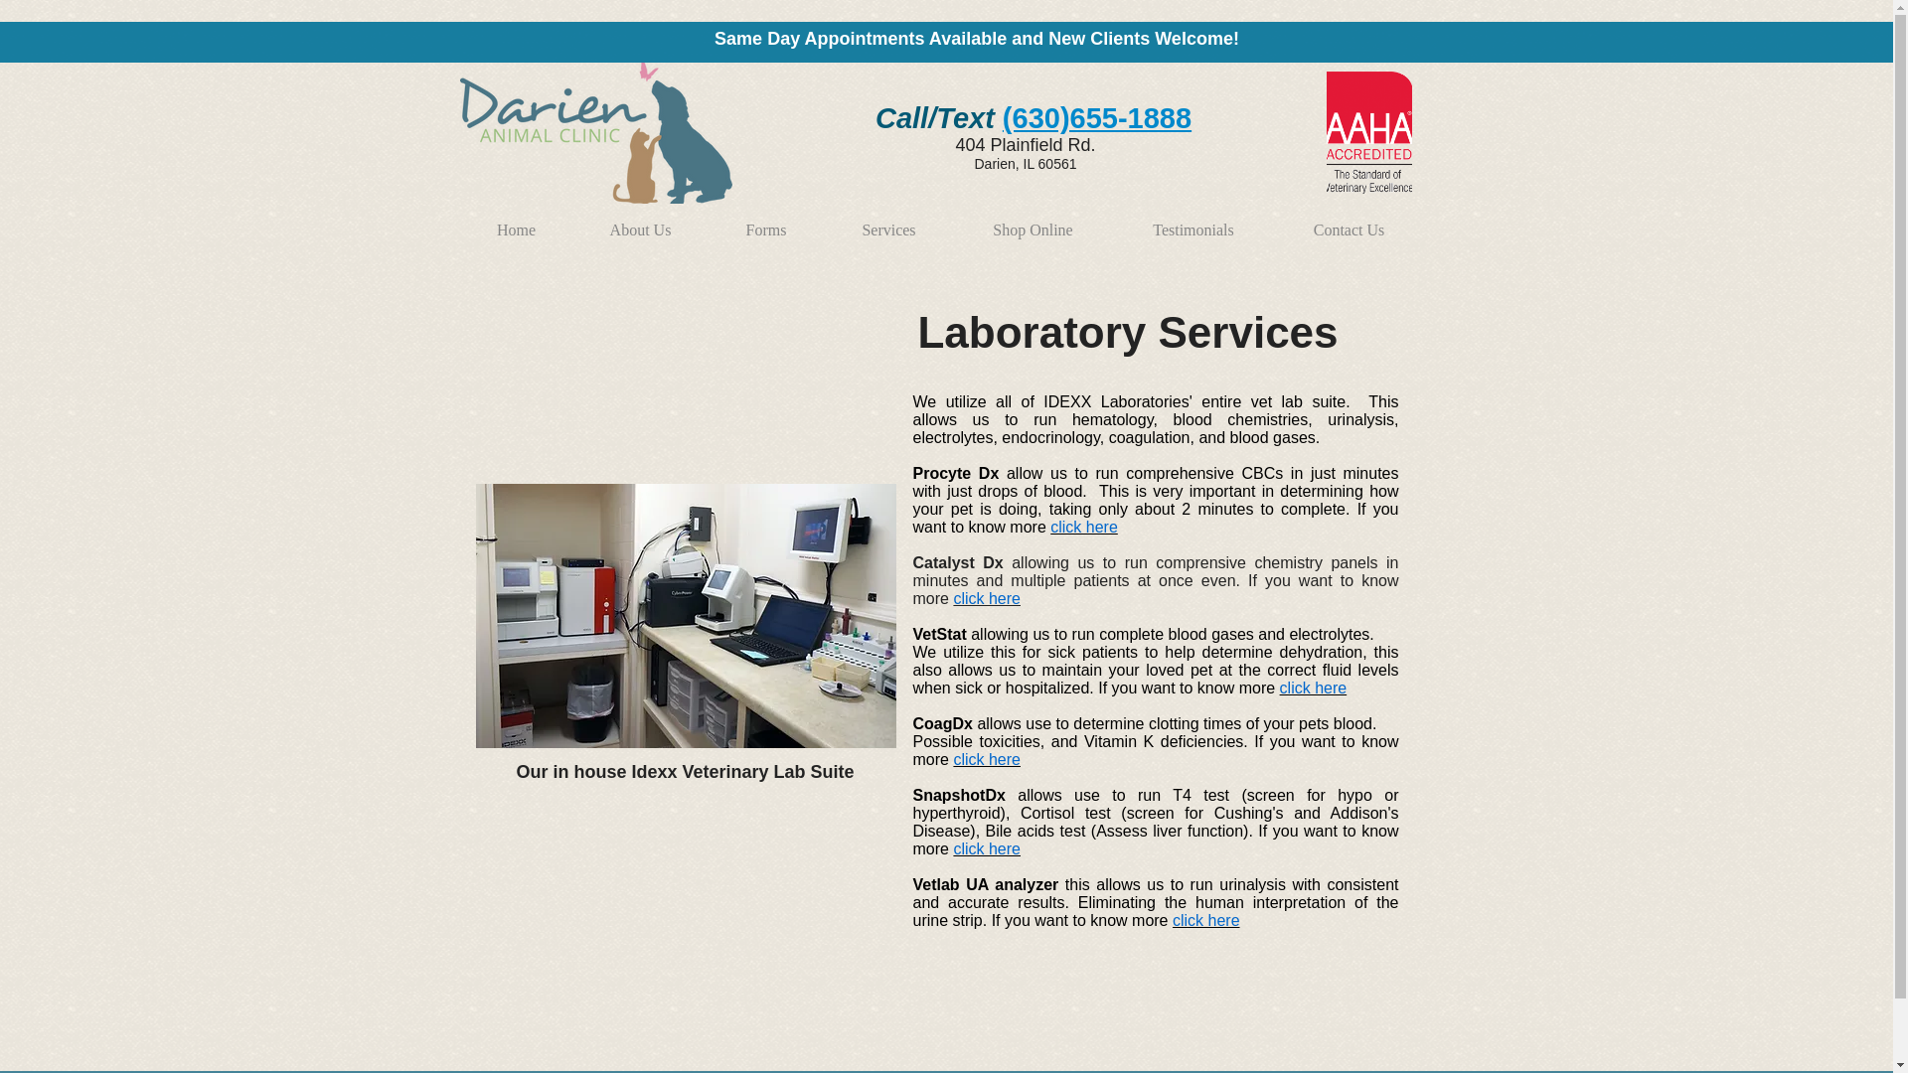 This screenshot has height=1073, width=1908. What do you see at coordinates (765, 221) in the screenshot?
I see `Forms` at bounding box center [765, 221].